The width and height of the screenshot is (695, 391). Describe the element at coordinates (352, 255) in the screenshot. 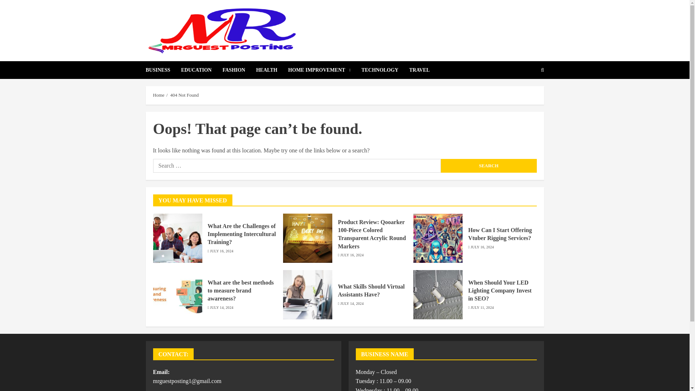

I see `JULY 16, 2024` at that location.